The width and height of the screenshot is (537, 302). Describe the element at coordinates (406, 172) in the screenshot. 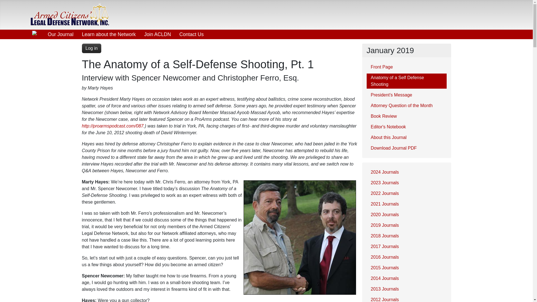

I see `2024 Journals` at that location.